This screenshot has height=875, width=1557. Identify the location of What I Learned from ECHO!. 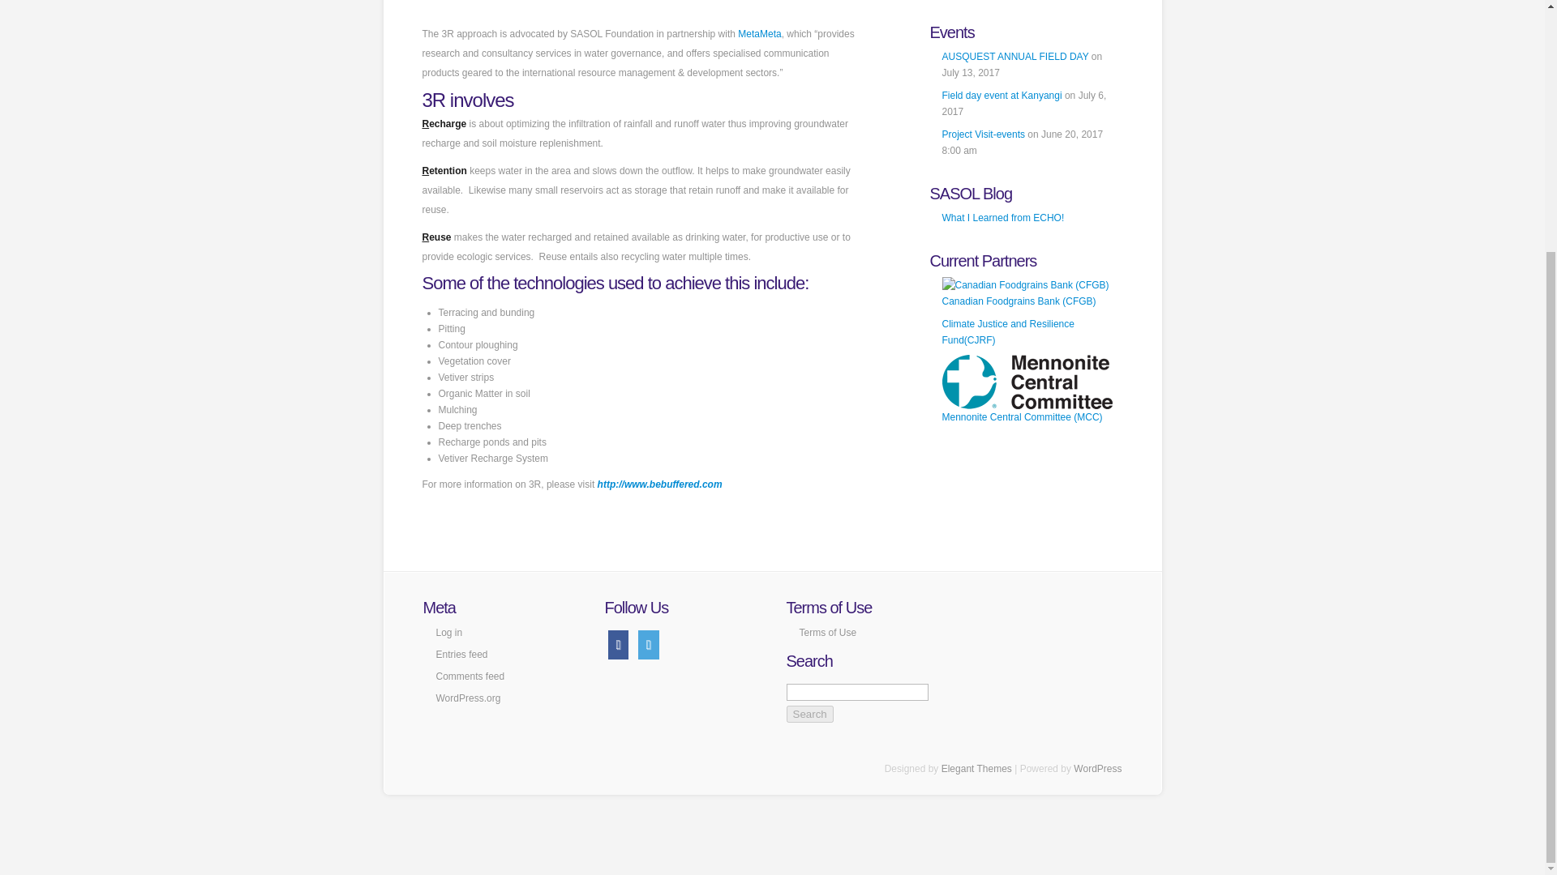
(1003, 218).